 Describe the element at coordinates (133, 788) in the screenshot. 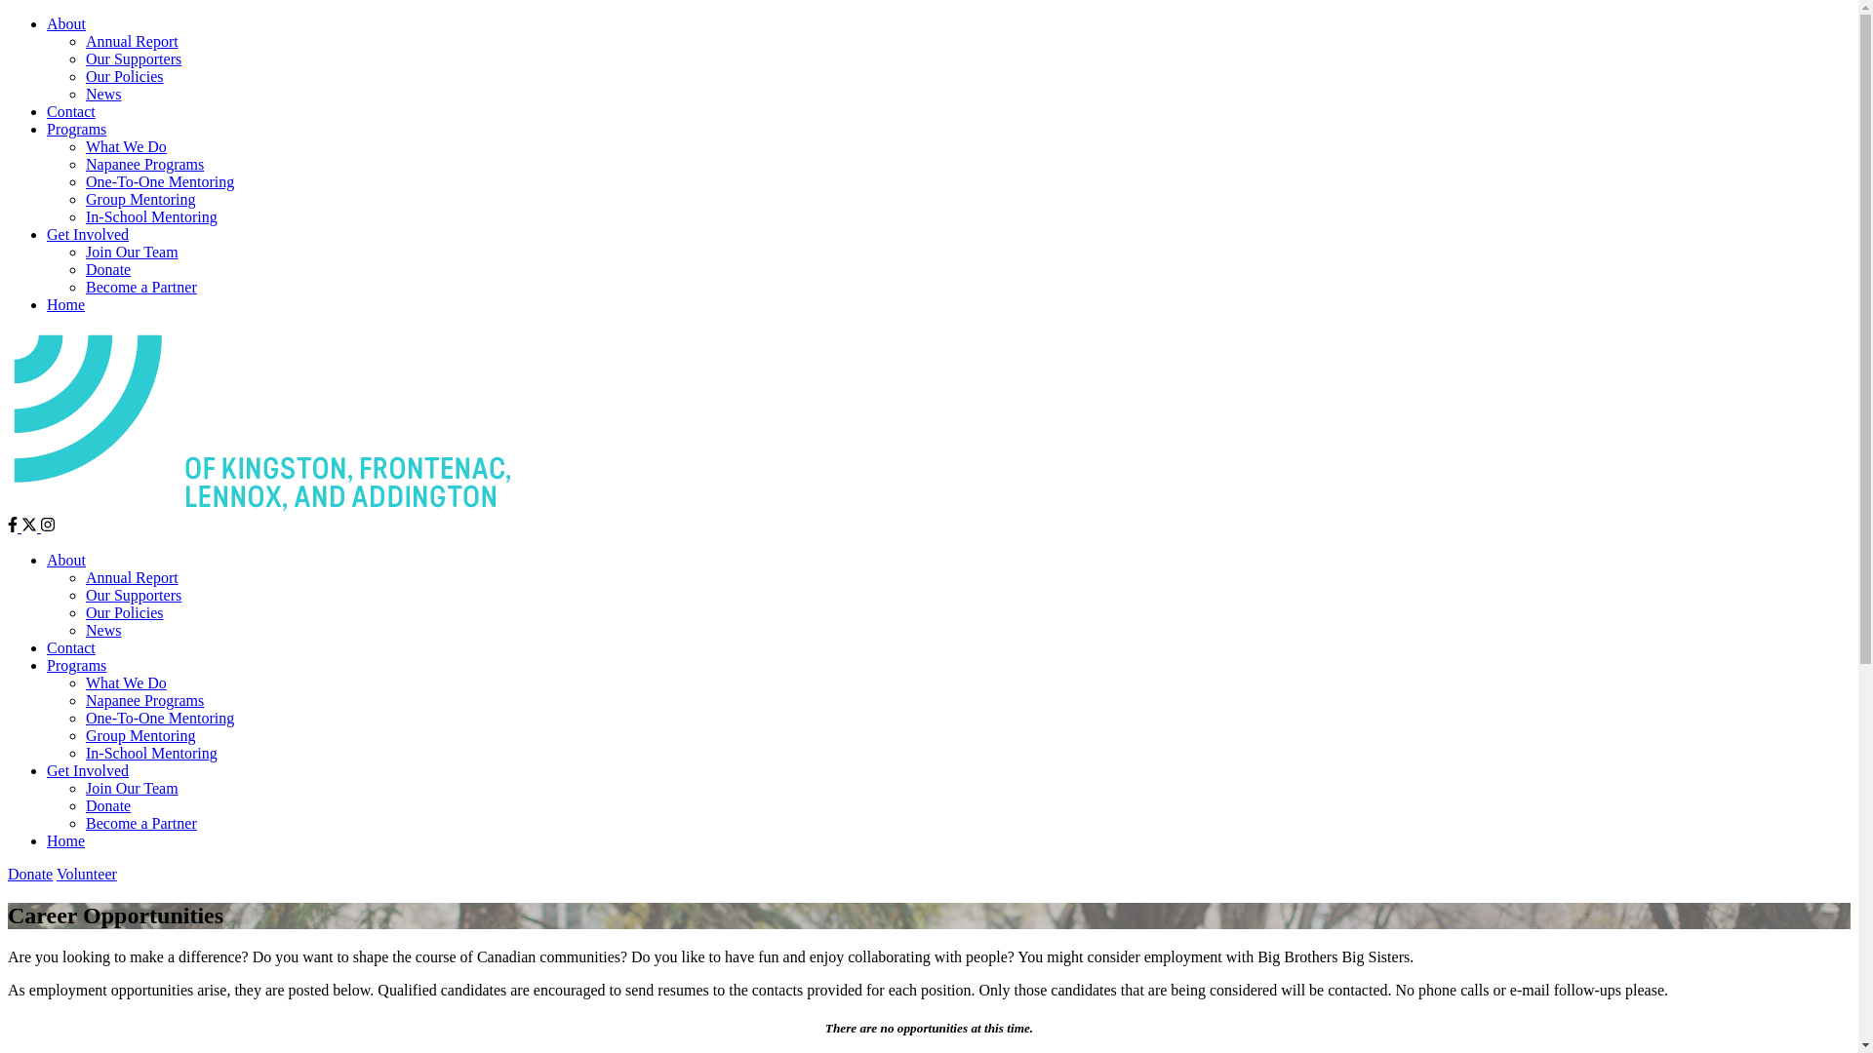

I see `Join Our Team` at that location.